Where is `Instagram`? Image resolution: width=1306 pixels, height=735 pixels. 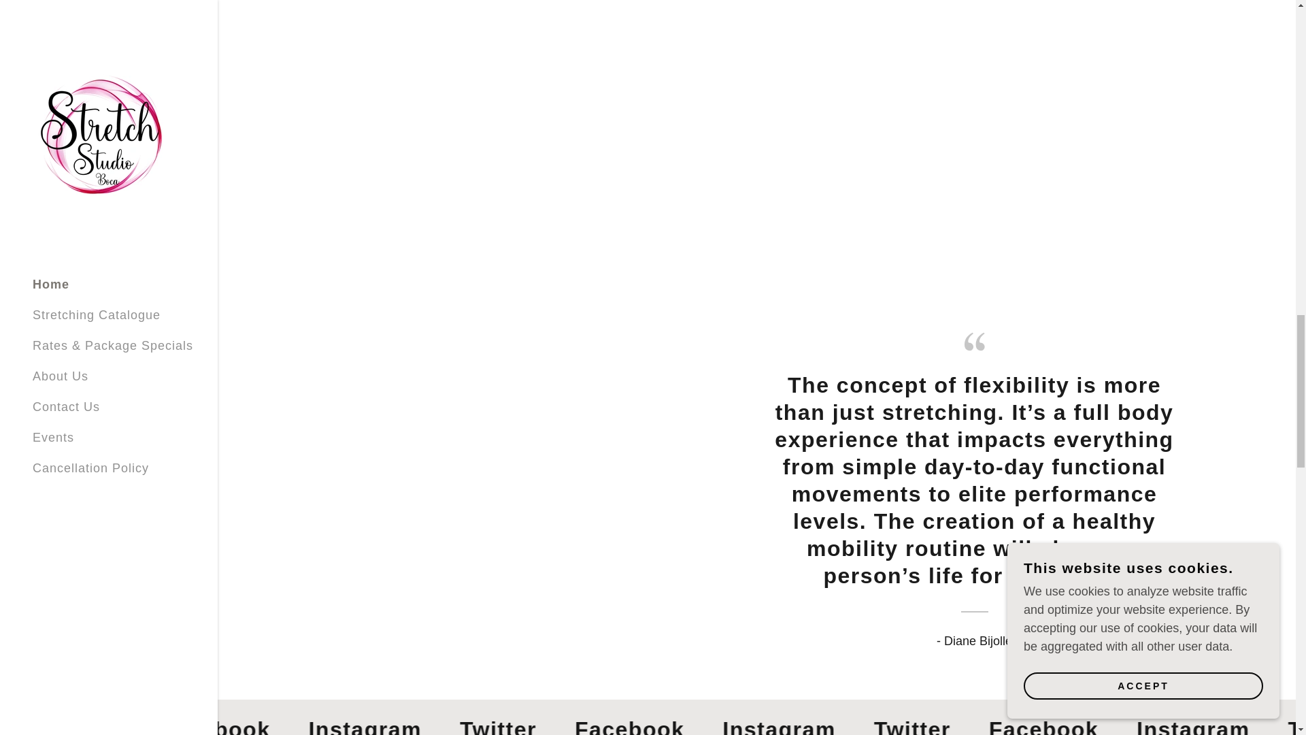
Instagram is located at coordinates (781, 725).